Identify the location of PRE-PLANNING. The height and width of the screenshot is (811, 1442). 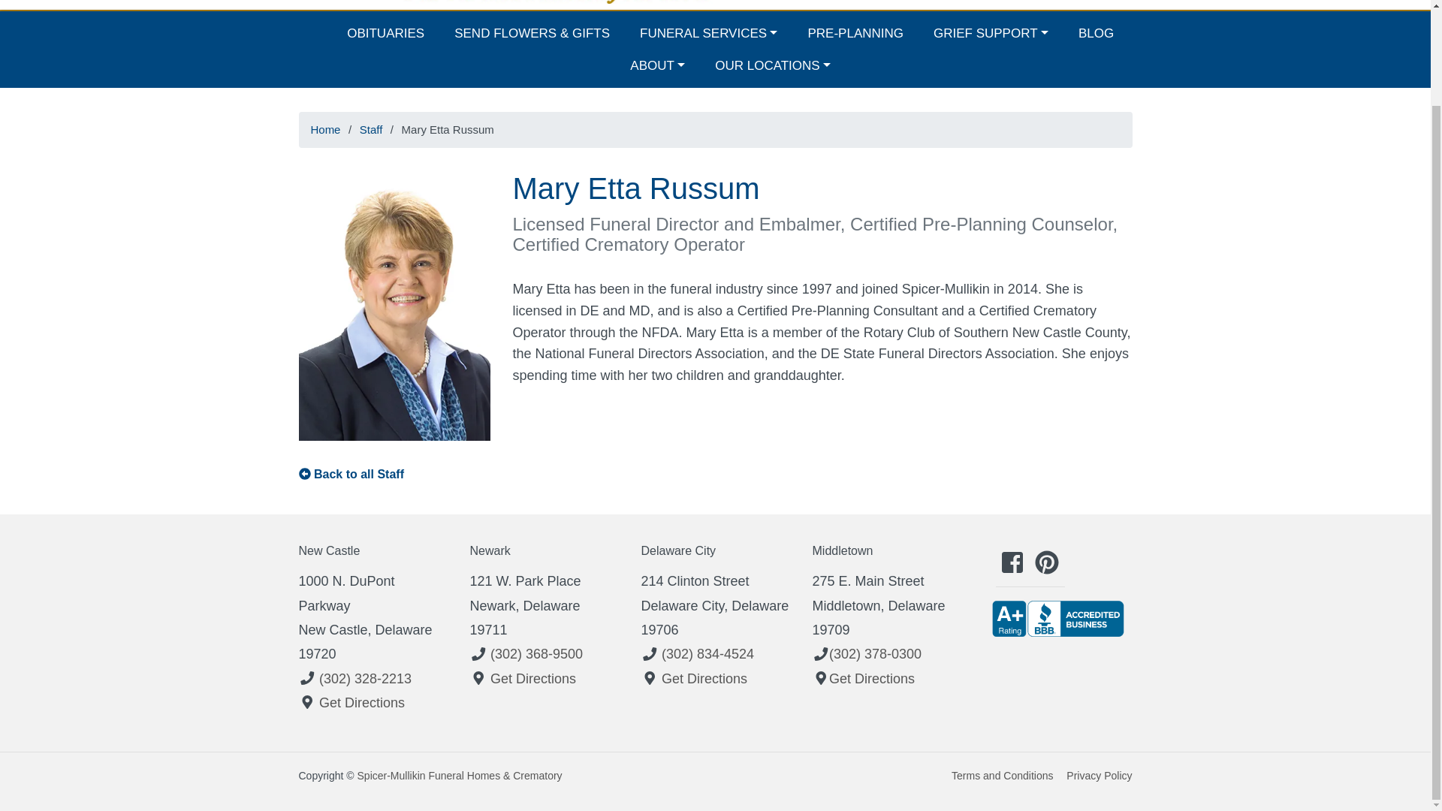
(855, 33).